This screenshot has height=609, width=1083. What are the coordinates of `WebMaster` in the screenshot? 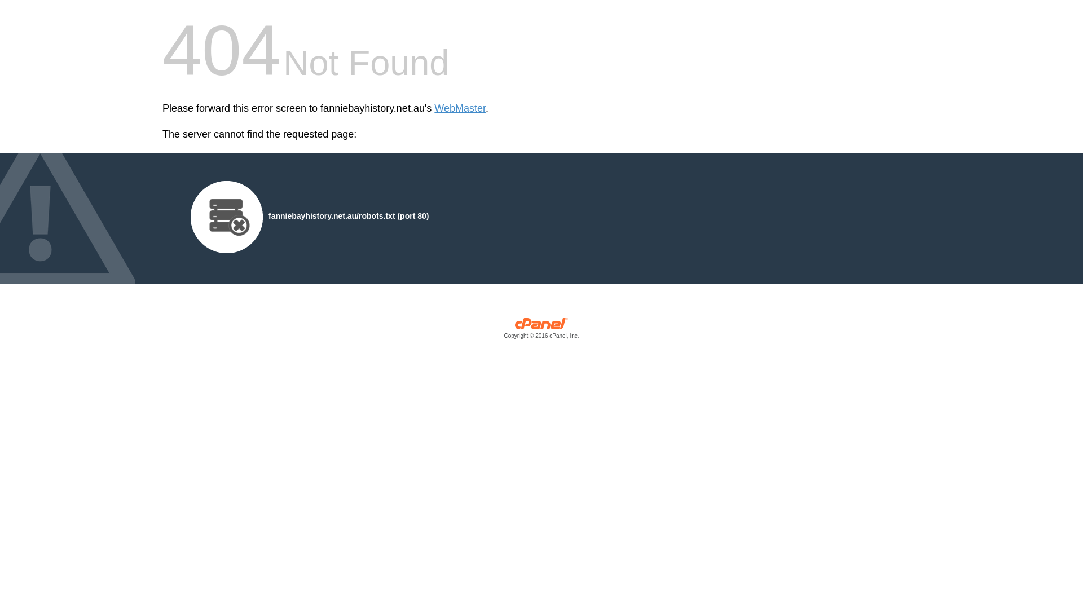 It's located at (460, 108).